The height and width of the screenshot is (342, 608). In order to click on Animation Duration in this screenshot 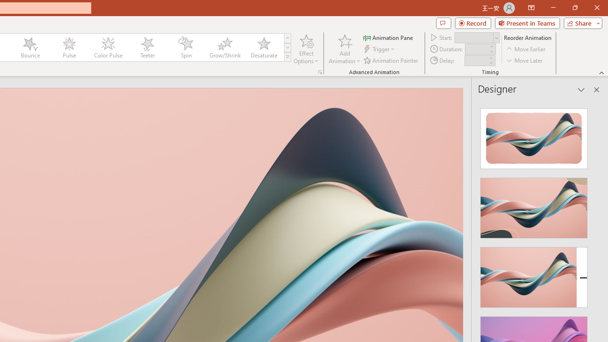, I will do `click(476, 49)`.